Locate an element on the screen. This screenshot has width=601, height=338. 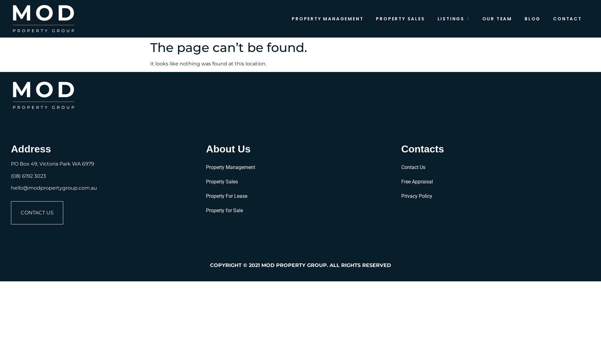
CONTACT is located at coordinates (568, 19).